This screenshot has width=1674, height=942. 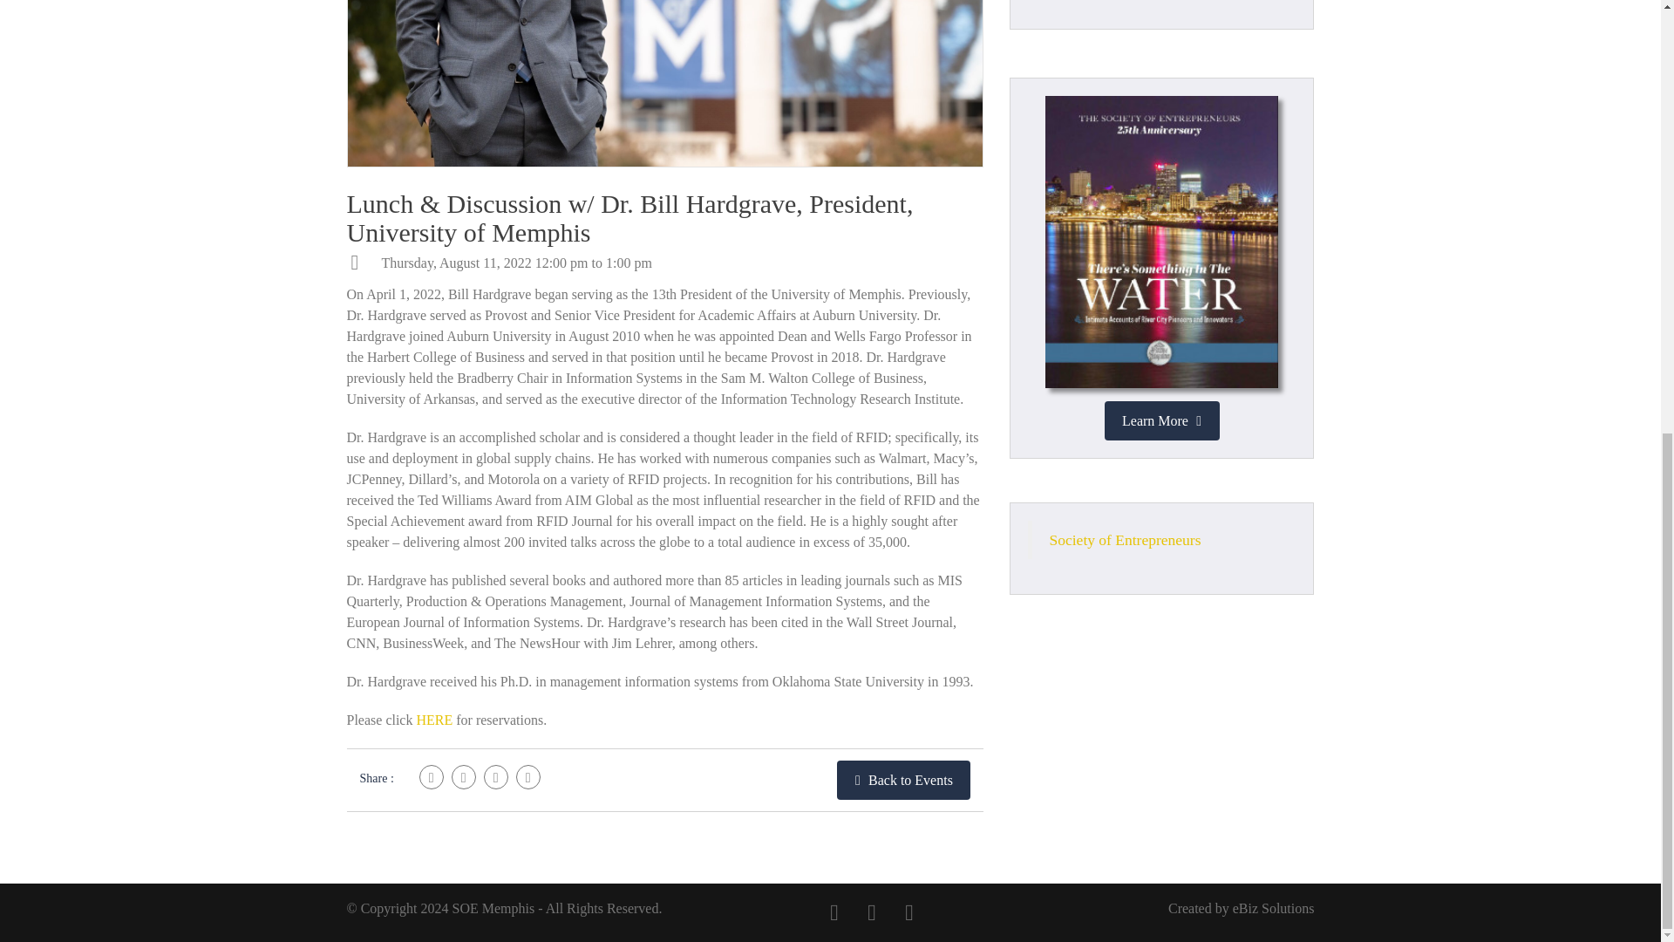 I want to click on Learn More, so click(x=1160, y=420).